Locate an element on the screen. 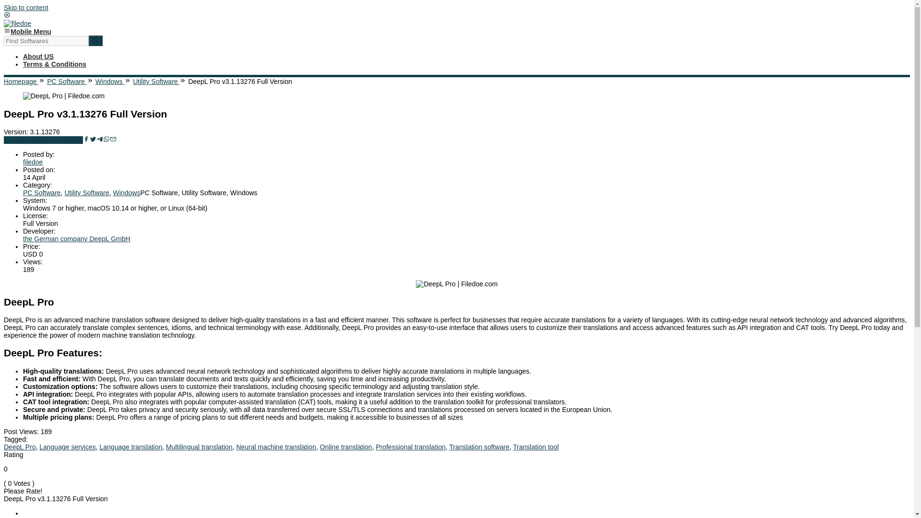 This screenshot has width=921, height=518. Utility Software is located at coordinates (156, 82).